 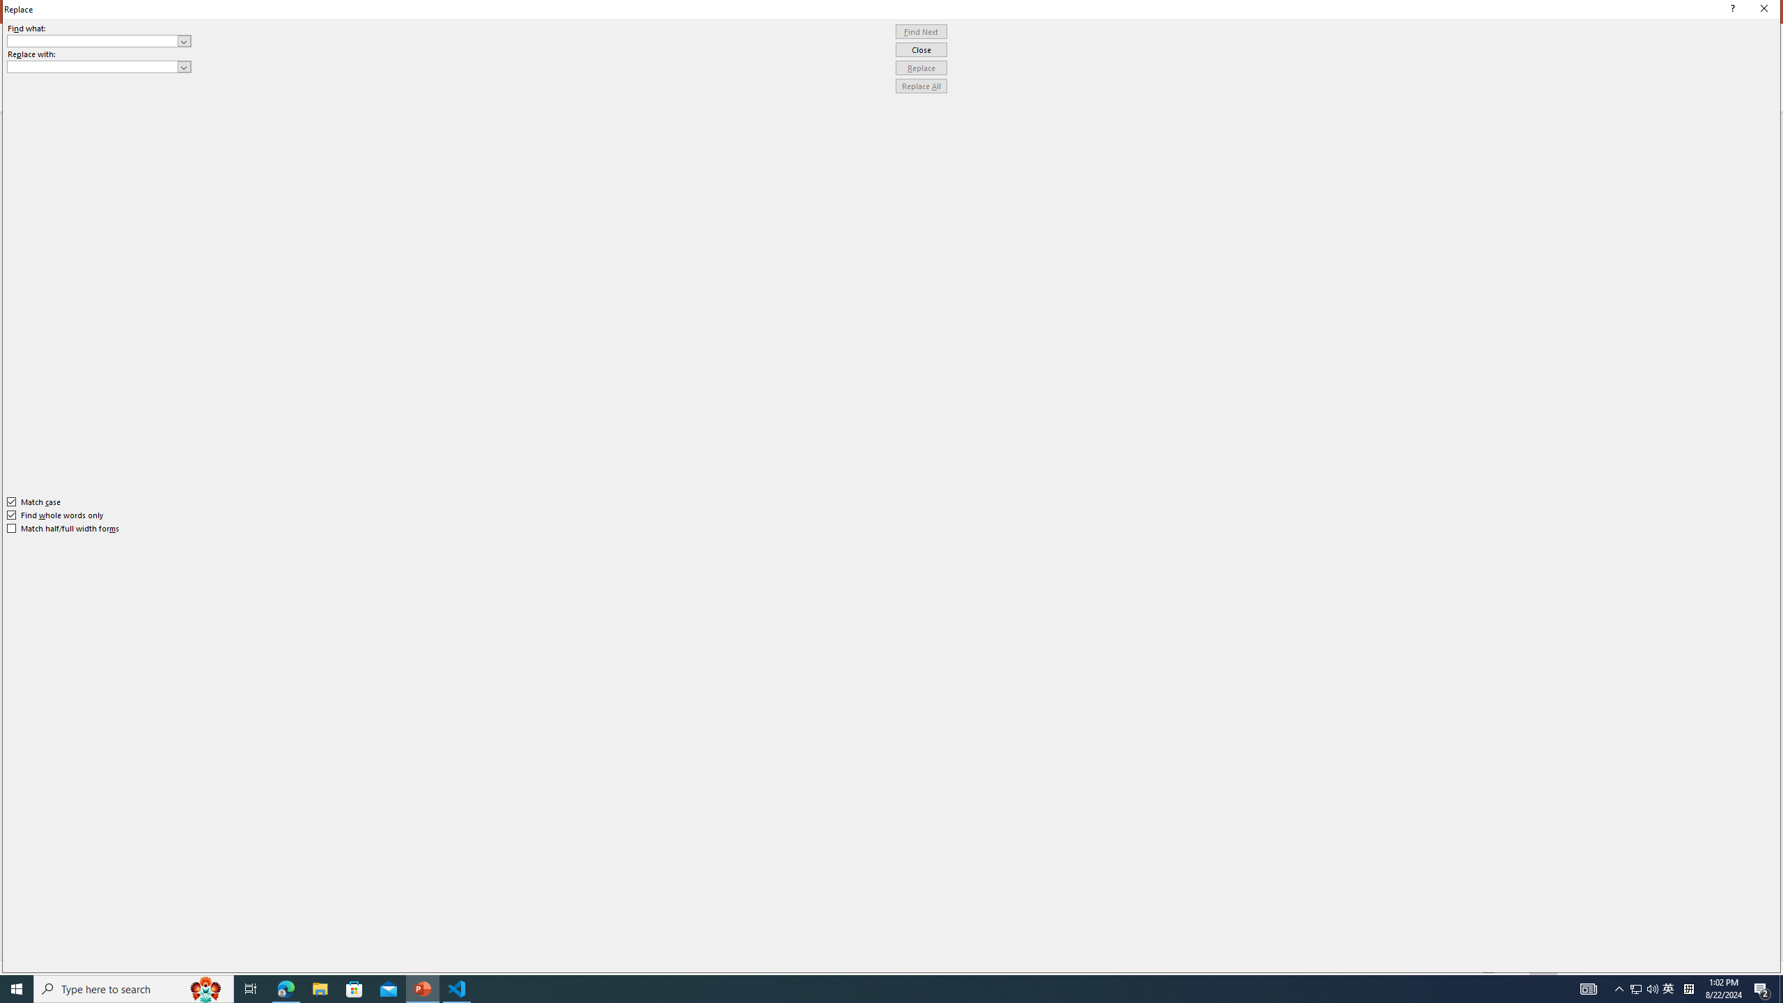 I want to click on Find Next, so click(x=921, y=32).